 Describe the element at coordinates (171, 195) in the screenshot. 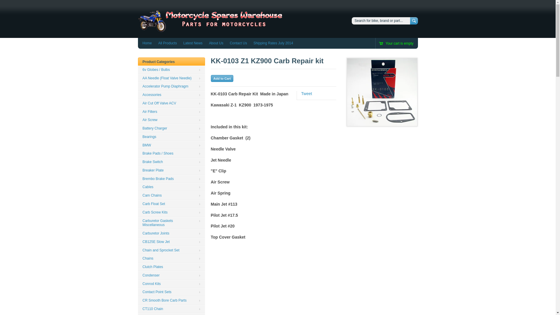

I see `Cam Chains` at that location.